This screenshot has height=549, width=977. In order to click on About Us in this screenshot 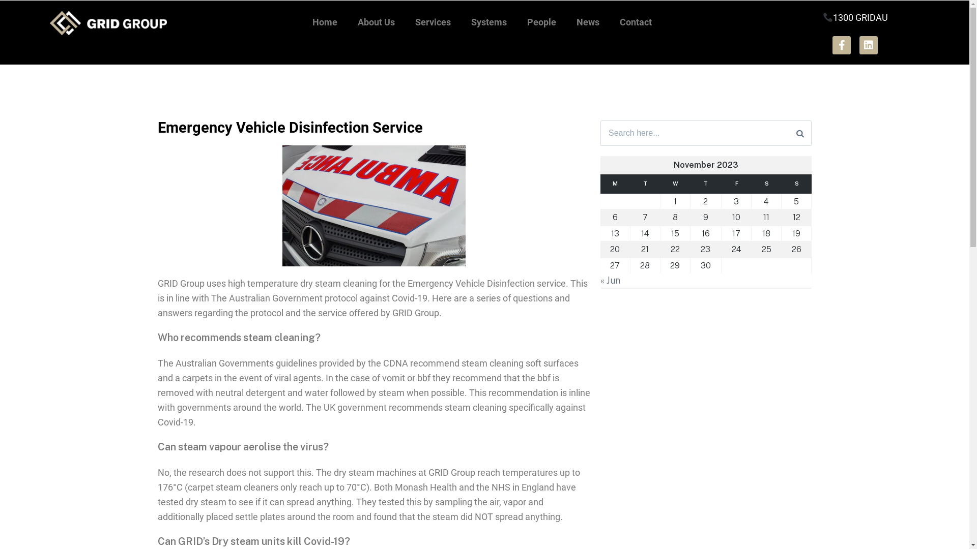, I will do `click(377, 22)`.